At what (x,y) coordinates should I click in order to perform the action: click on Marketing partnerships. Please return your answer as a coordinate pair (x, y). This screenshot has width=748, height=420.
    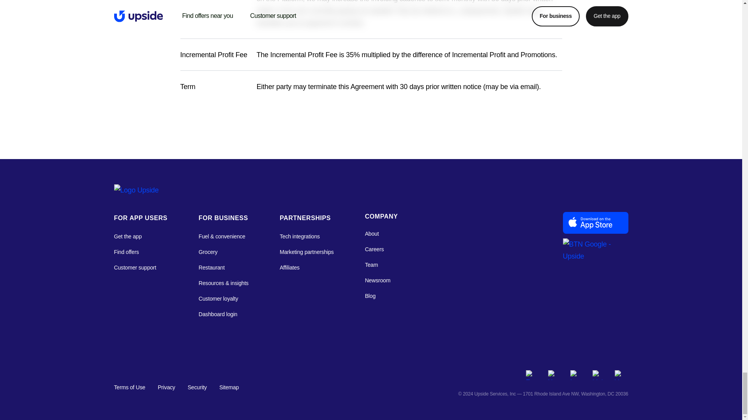
    Looking at the image, I should click on (307, 252).